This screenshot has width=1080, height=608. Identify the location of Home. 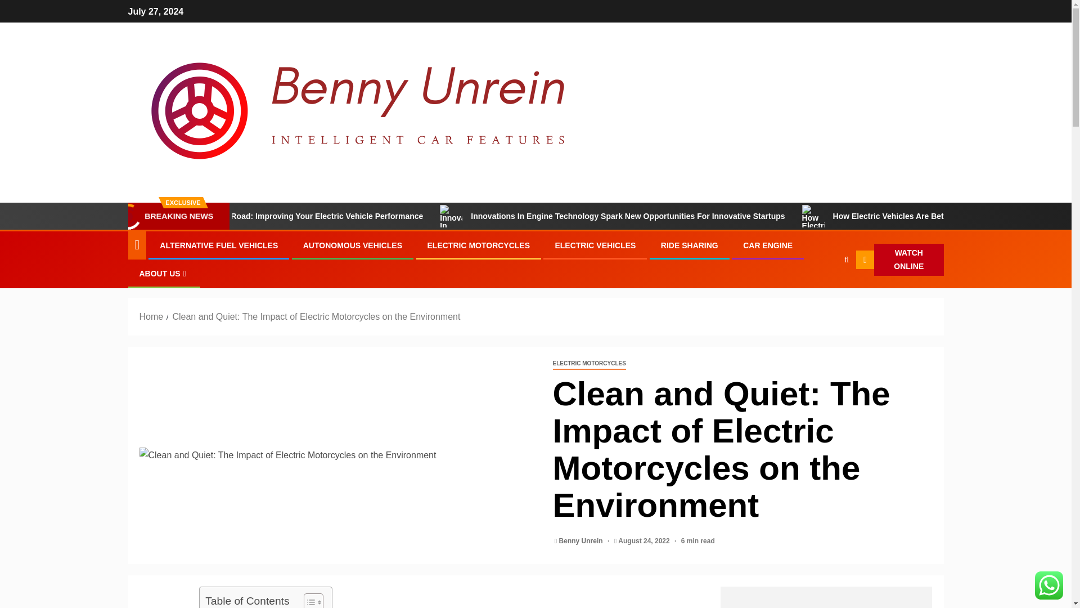
(151, 316).